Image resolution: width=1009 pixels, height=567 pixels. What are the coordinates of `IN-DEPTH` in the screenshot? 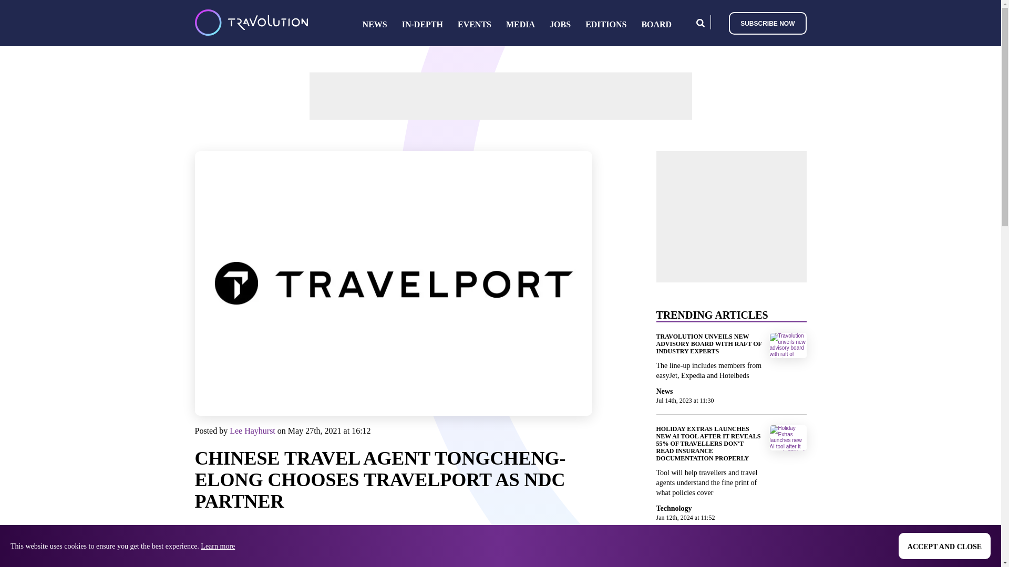 It's located at (422, 24).